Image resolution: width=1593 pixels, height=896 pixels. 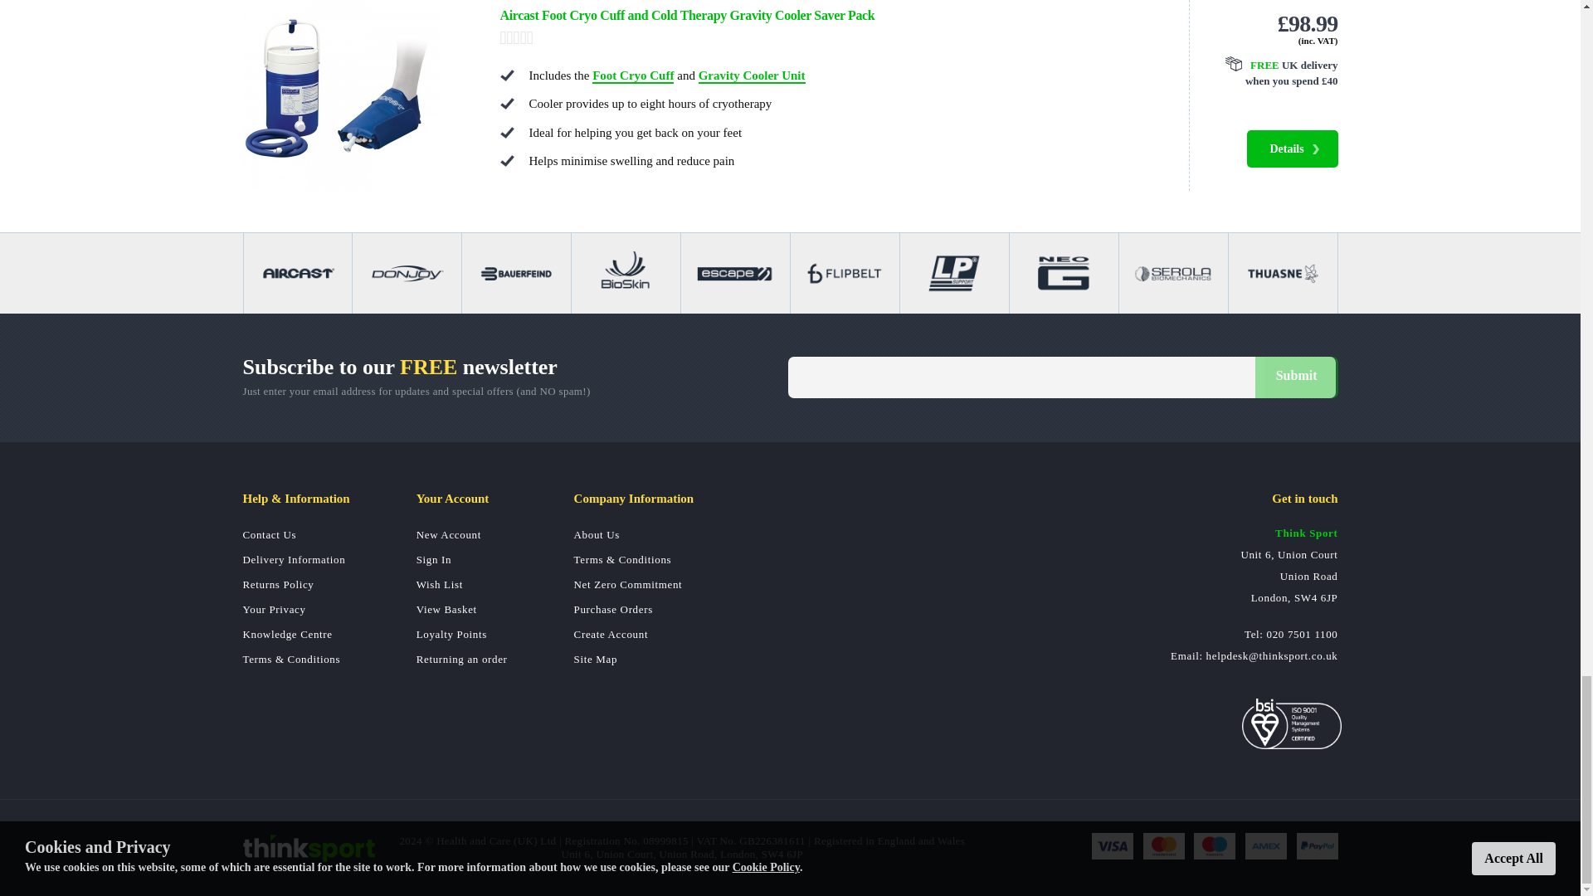 I want to click on Escape Fitness, so click(x=735, y=272).